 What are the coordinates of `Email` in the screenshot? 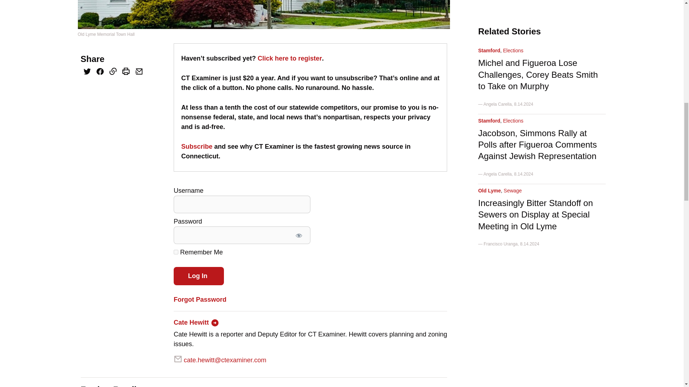 It's located at (139, 72).